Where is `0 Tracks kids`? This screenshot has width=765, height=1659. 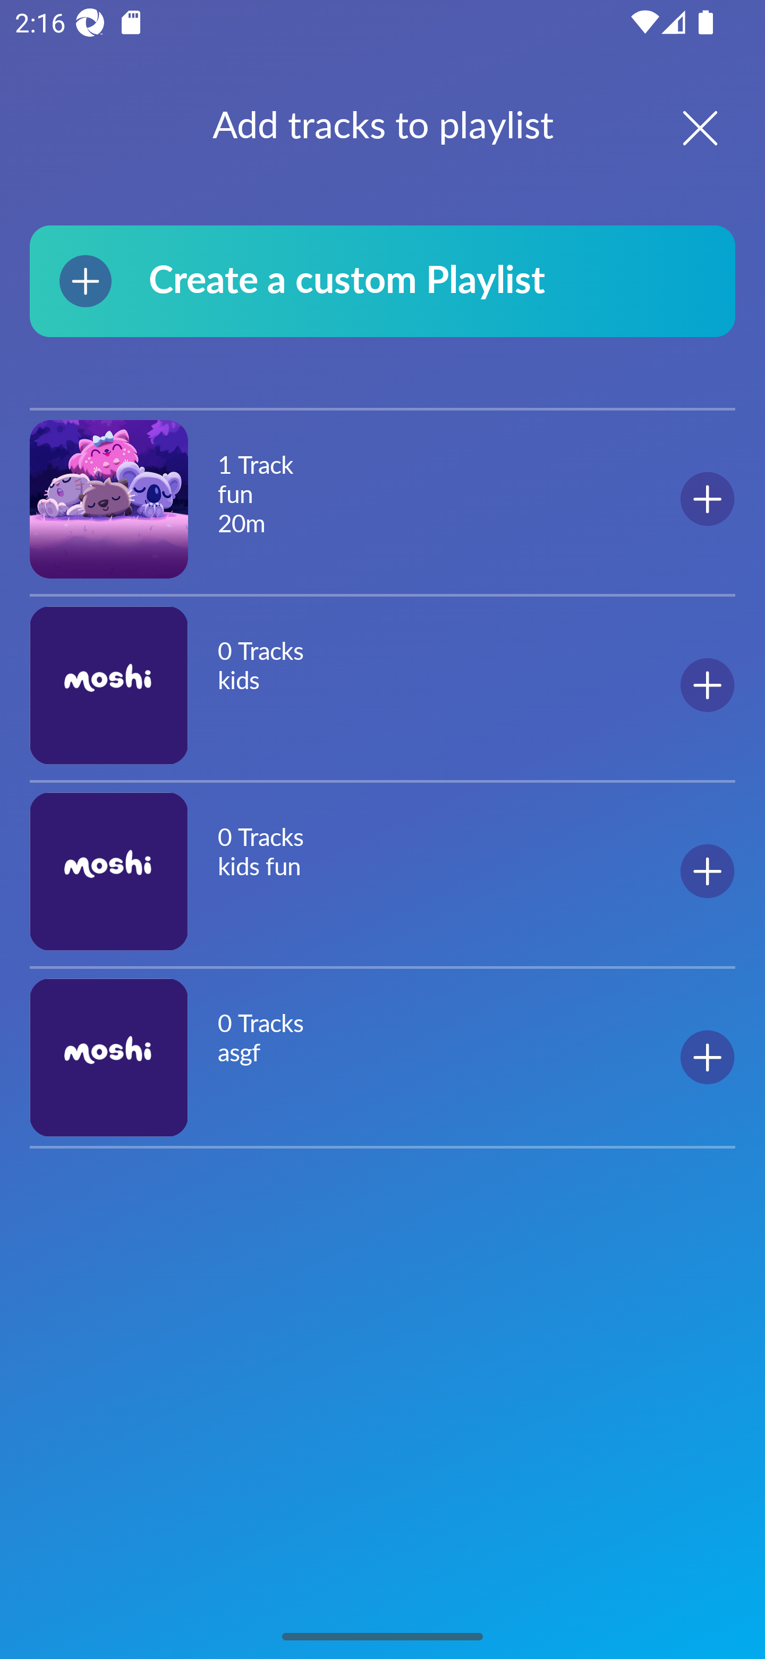
0 Tracks kids is located at coordinates (382, 685).